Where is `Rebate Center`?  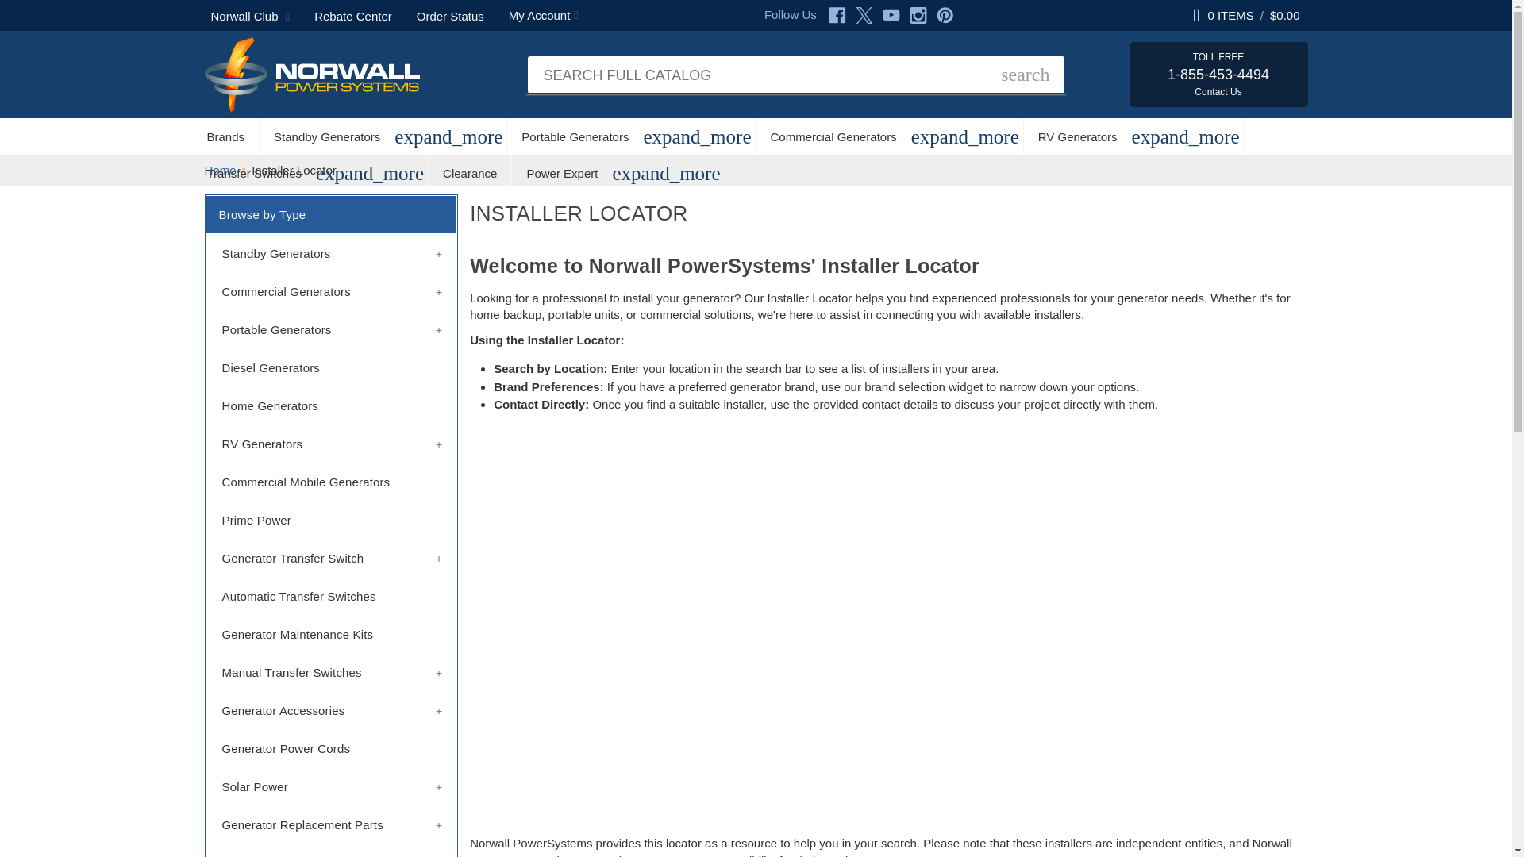
Rebate Center is located at coordinates (352, 15).